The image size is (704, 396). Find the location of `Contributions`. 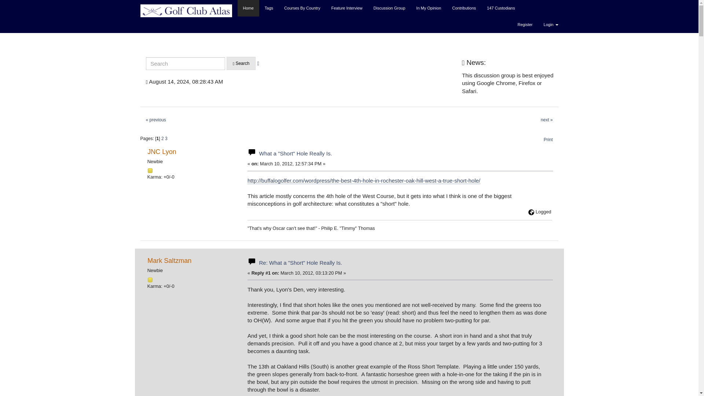

Contributions is located at coordinates (464, 8).